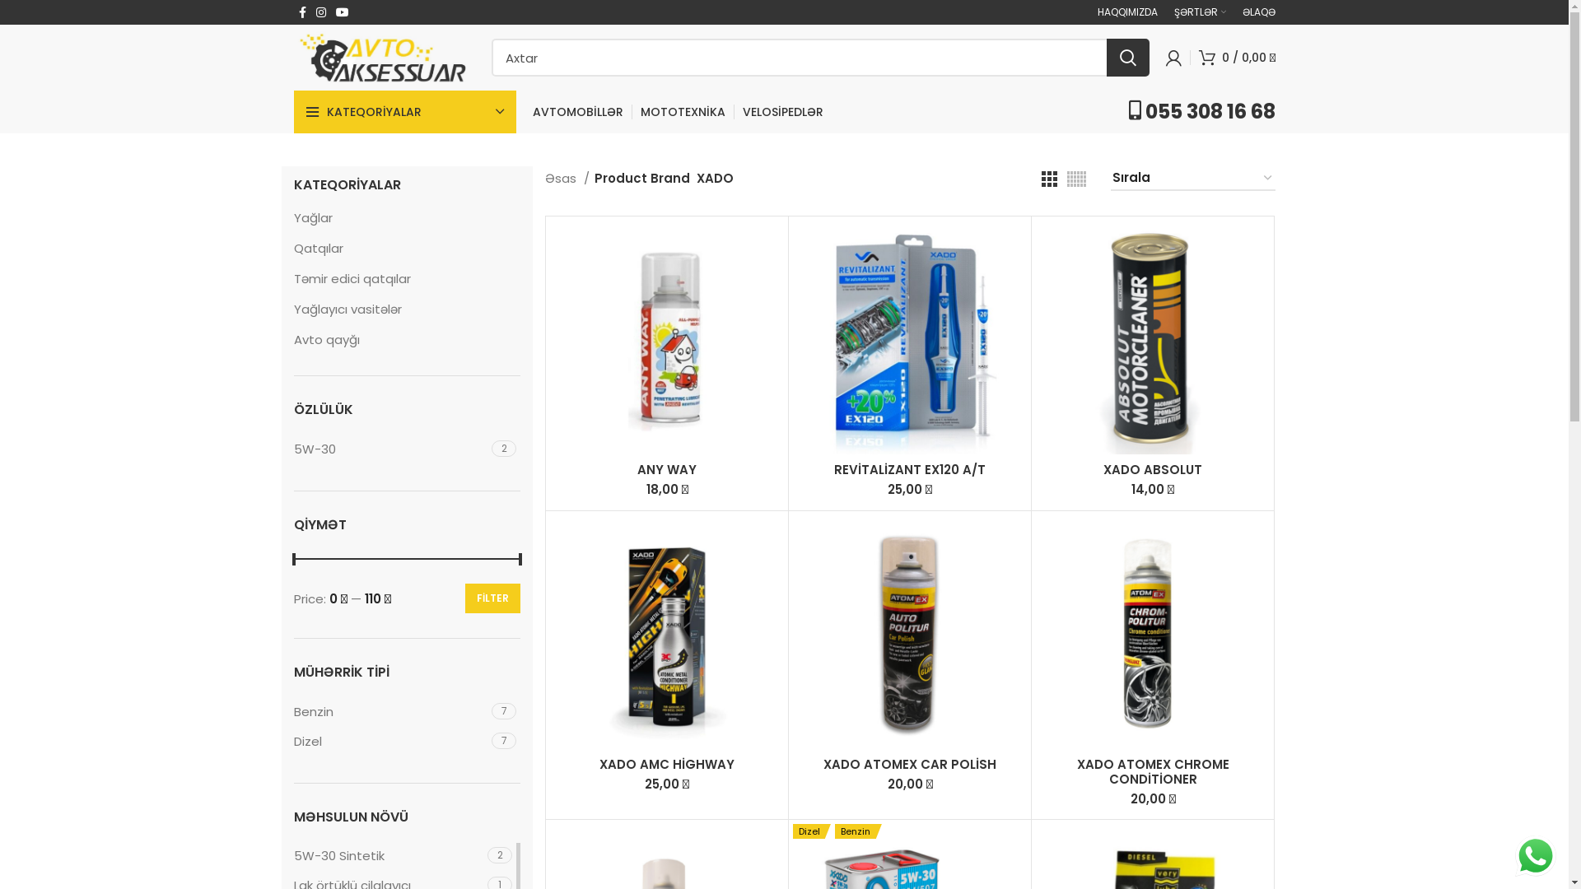 Image resolution: width=1581 pixels, height=889 pixels. Describe the element at coordinates (389, 856) in the screenshot. I see `5W-30 Sintetik` at that location.